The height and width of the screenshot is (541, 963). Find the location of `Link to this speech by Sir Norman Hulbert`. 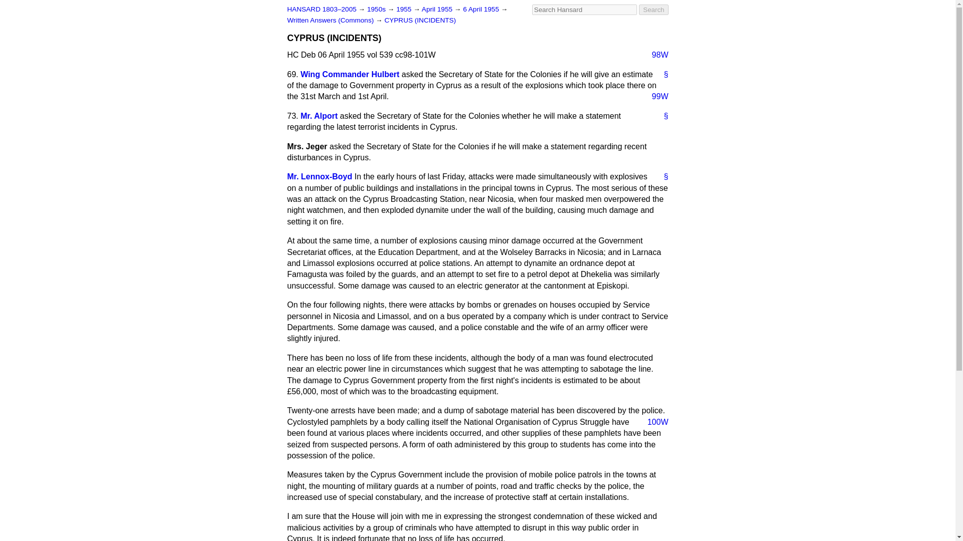

Link to this speech by Sir Norman Hulbert is located at coordinates (662, 74).